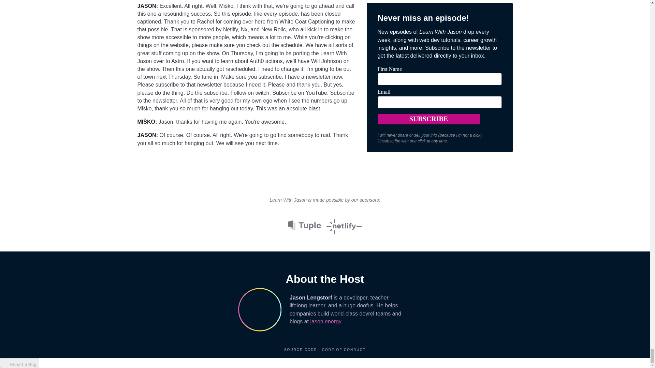 This screenshot has height=368, width=655. I want to click on Netlify, so click(344, 225).